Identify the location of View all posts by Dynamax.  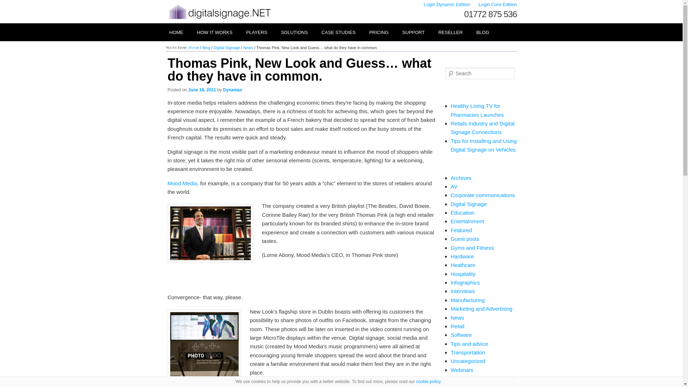
(232, 90).